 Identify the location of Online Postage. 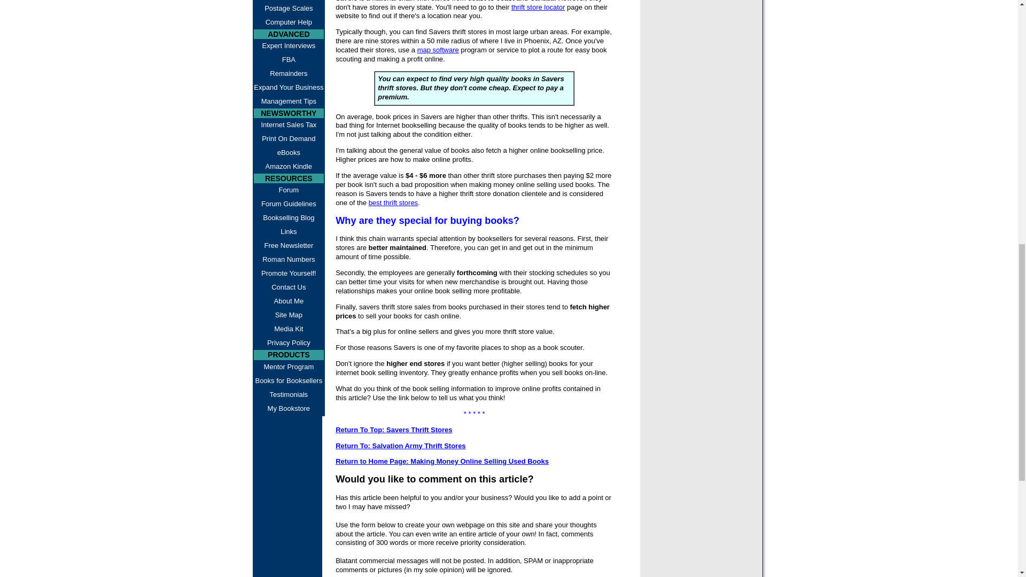
(289, 1).